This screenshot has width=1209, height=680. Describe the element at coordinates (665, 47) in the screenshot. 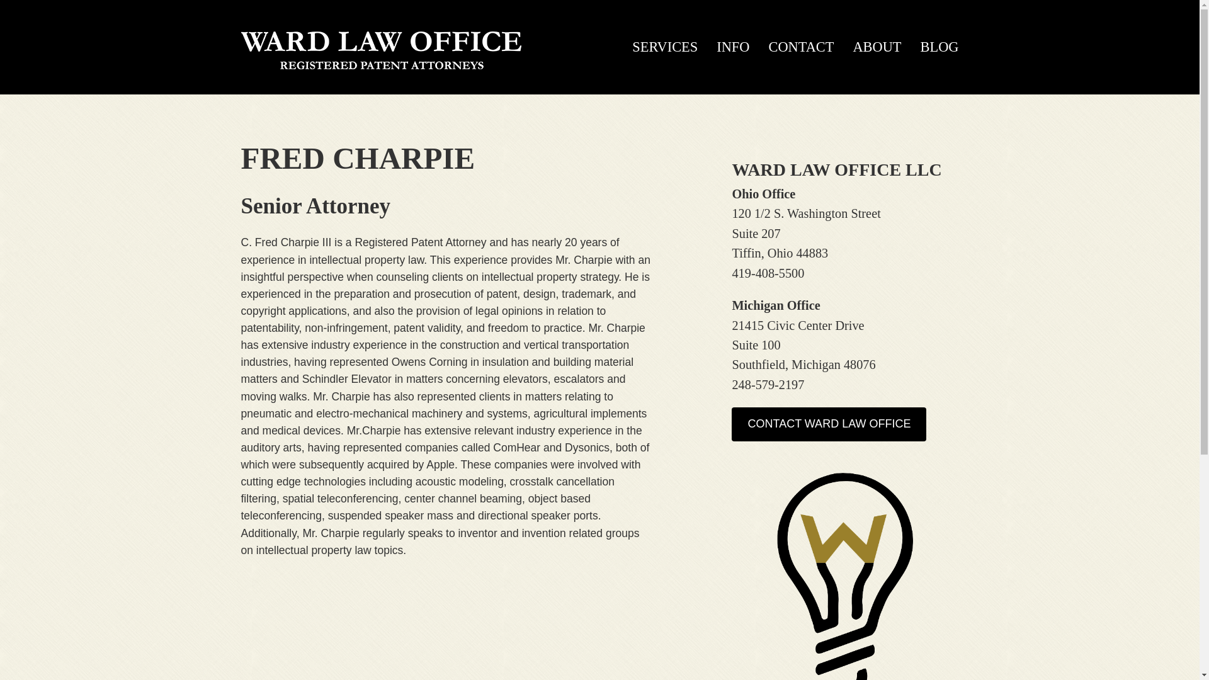

I see `SERVICES` at that location.